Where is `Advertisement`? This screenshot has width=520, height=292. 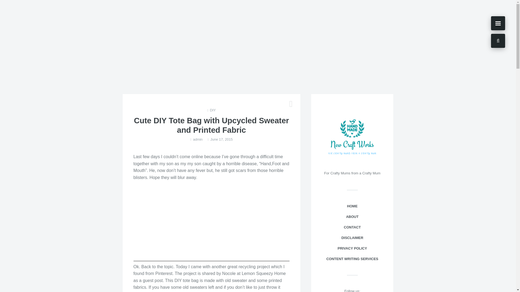
Advertisement is located at coordinates (211, 223).